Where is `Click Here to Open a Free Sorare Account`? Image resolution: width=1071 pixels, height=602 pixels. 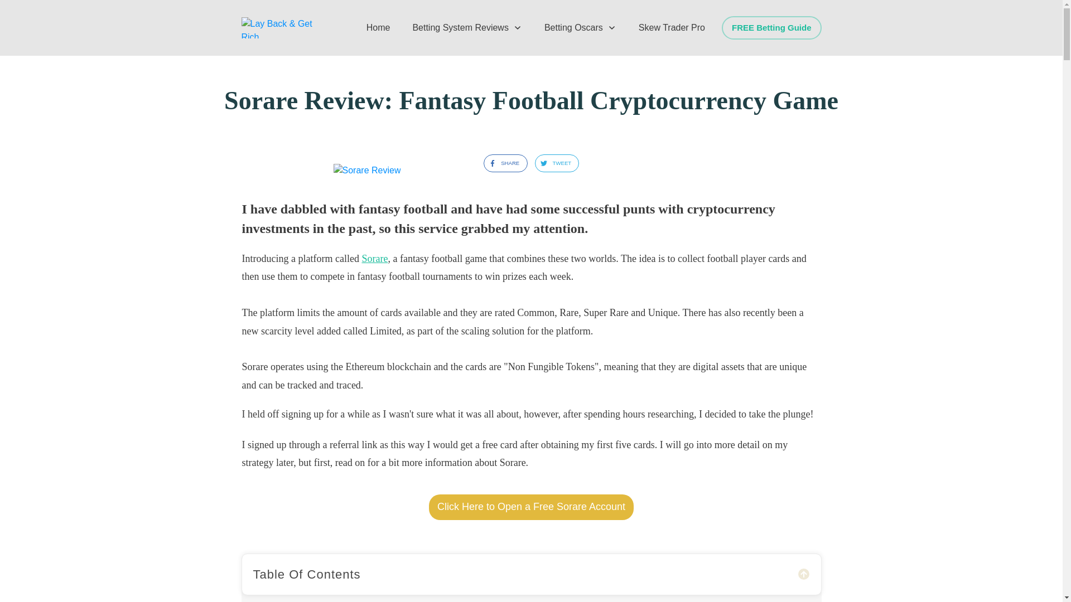
Click Here to Open a Free Sorare Account is located at coordinates (531, 507).